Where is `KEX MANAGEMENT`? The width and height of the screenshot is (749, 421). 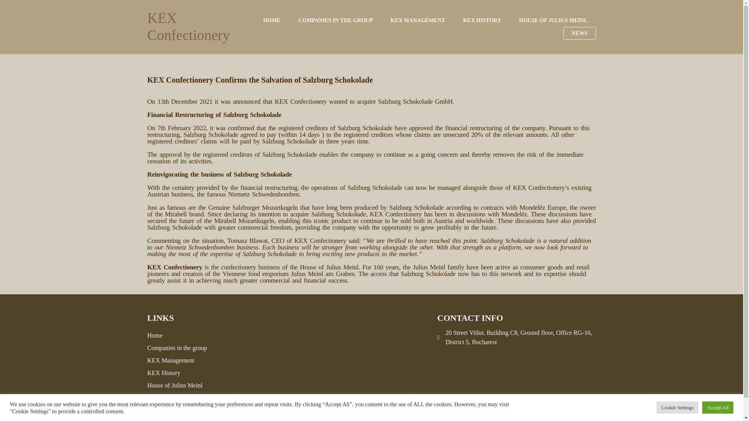 KEX MANAGEMENT is located at coordinates (418, 20).